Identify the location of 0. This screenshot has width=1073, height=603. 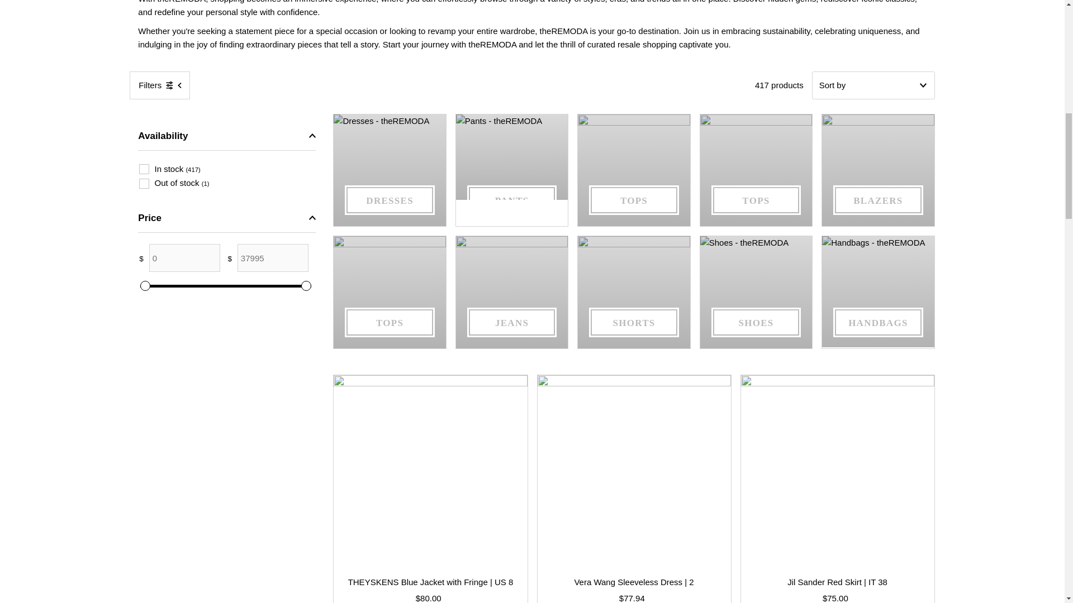
(226, 286).